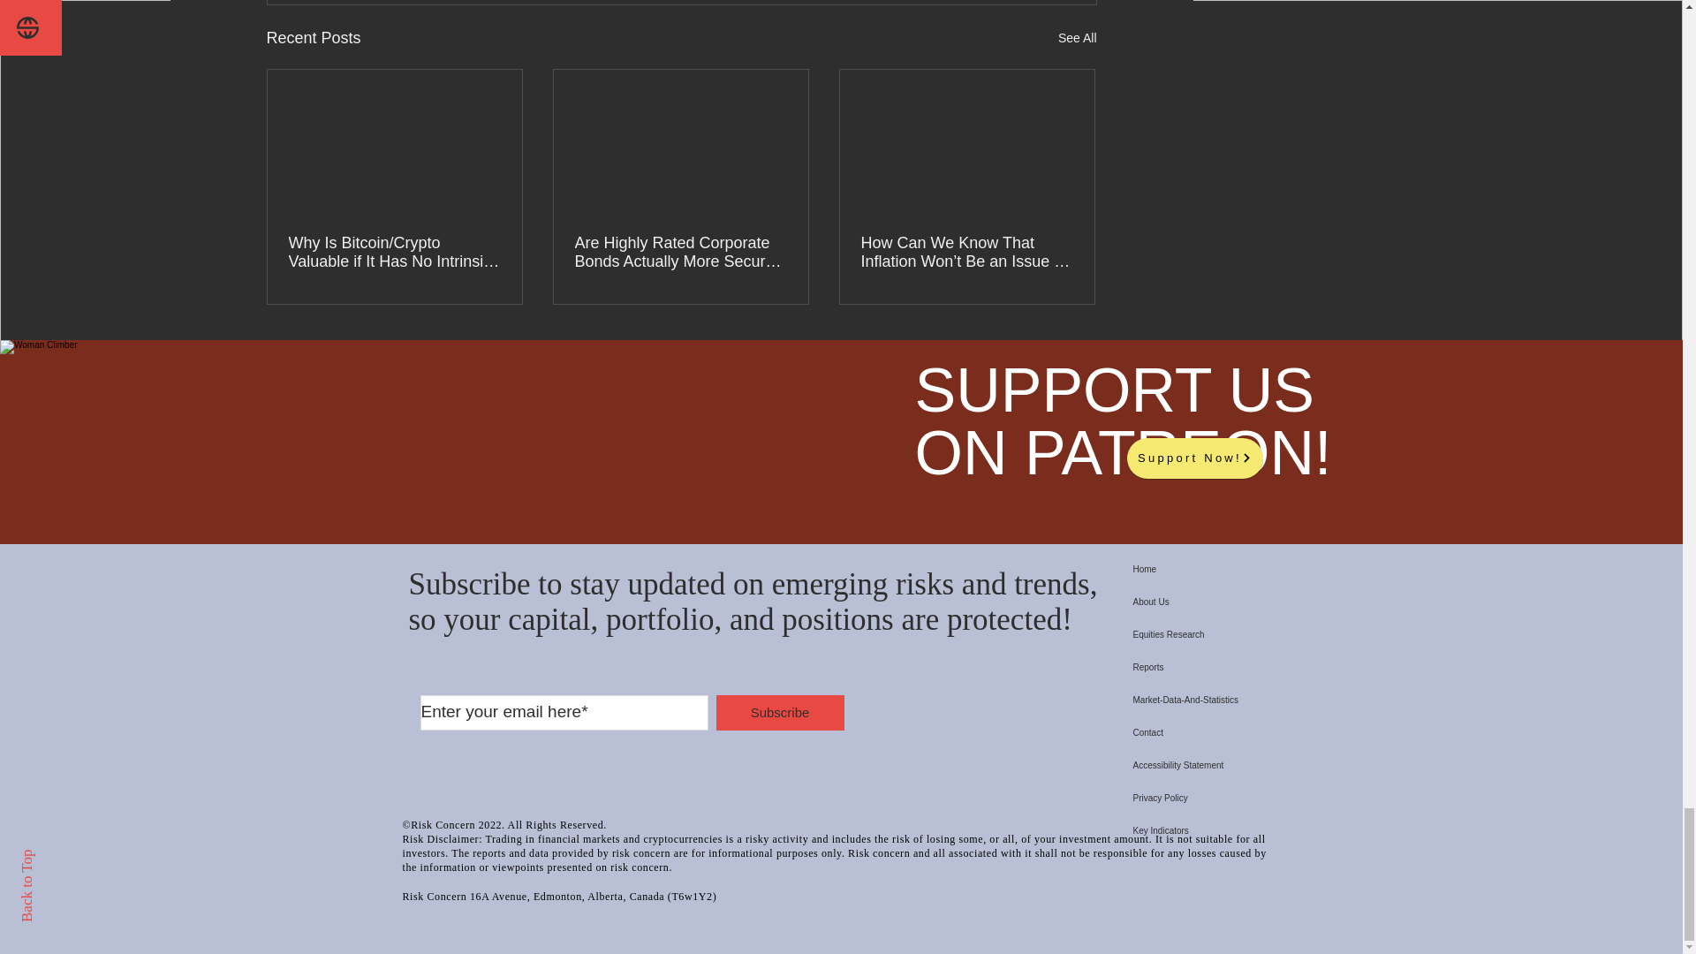 The image size is (1696, 954). Describe the element at coordinates (1078, 39) in the screenshot. I see `See All` at that location.